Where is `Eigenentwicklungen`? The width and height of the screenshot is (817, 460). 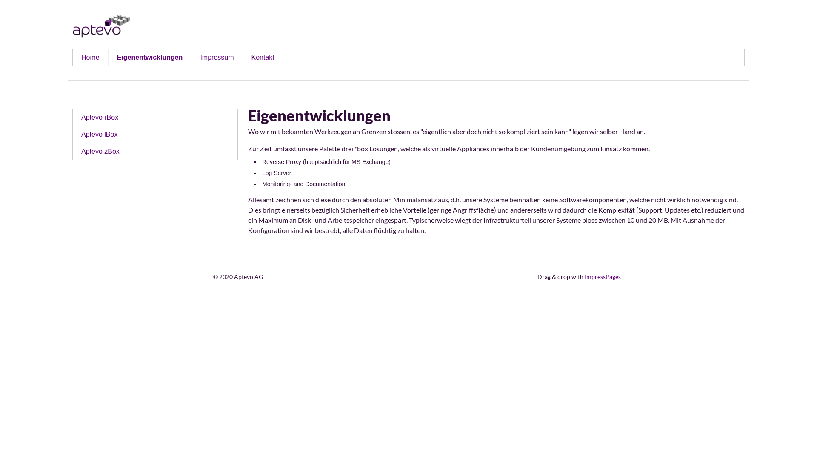
Eigenentwicklungen is located at coordinates (150, 57).